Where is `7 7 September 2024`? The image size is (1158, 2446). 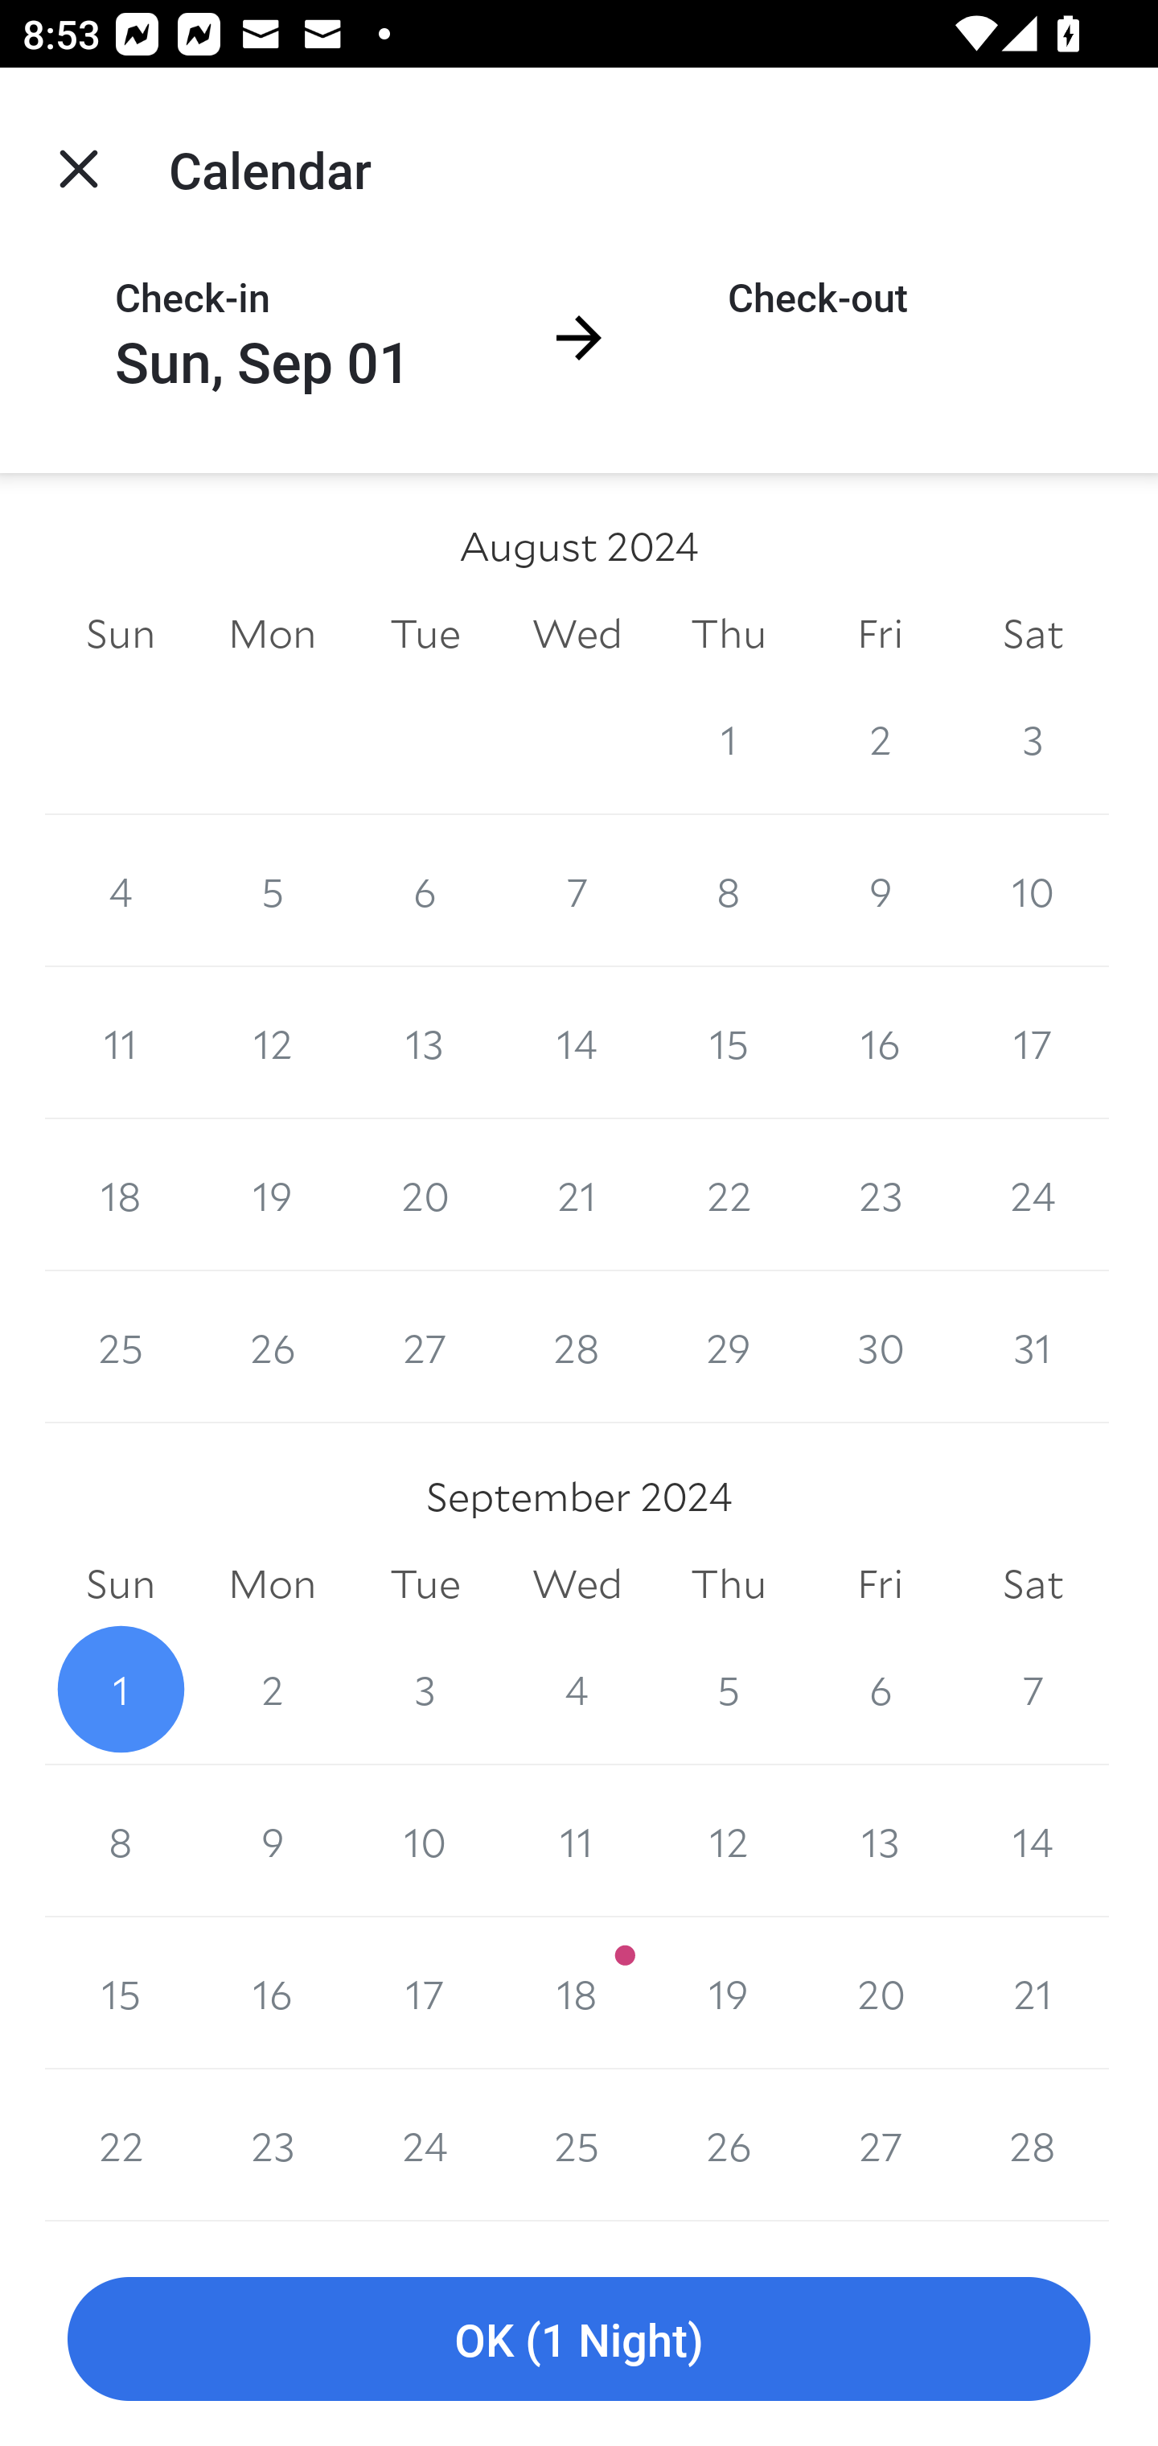
7 7 September 2024 is located at coordinates (1033, 1690).